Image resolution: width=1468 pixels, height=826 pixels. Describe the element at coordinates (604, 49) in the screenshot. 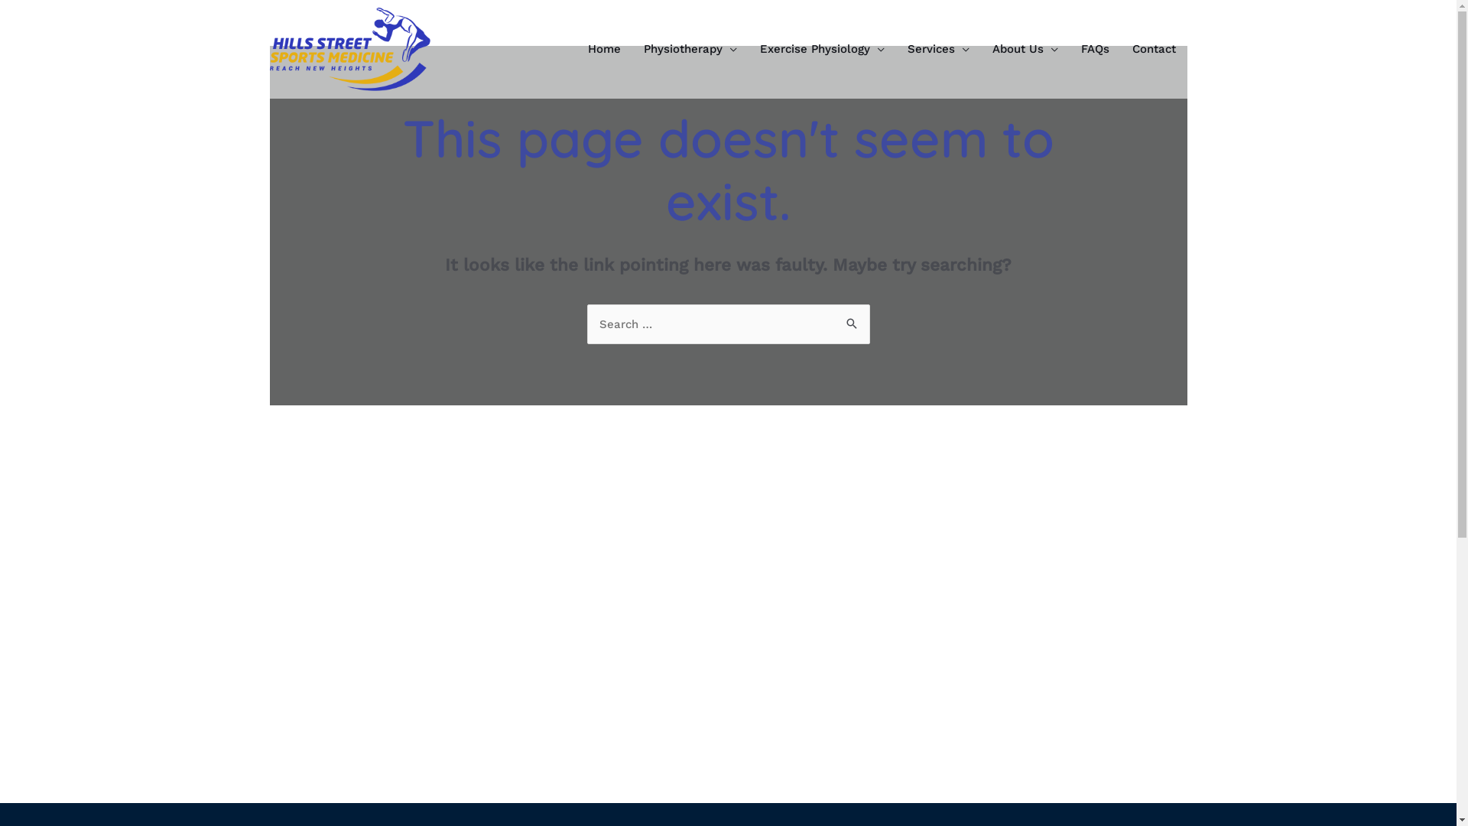

I see `Home` at that location.